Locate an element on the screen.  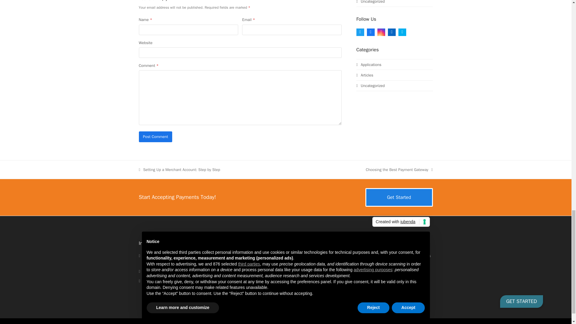
Facebook is located at coordinates (371, 32).